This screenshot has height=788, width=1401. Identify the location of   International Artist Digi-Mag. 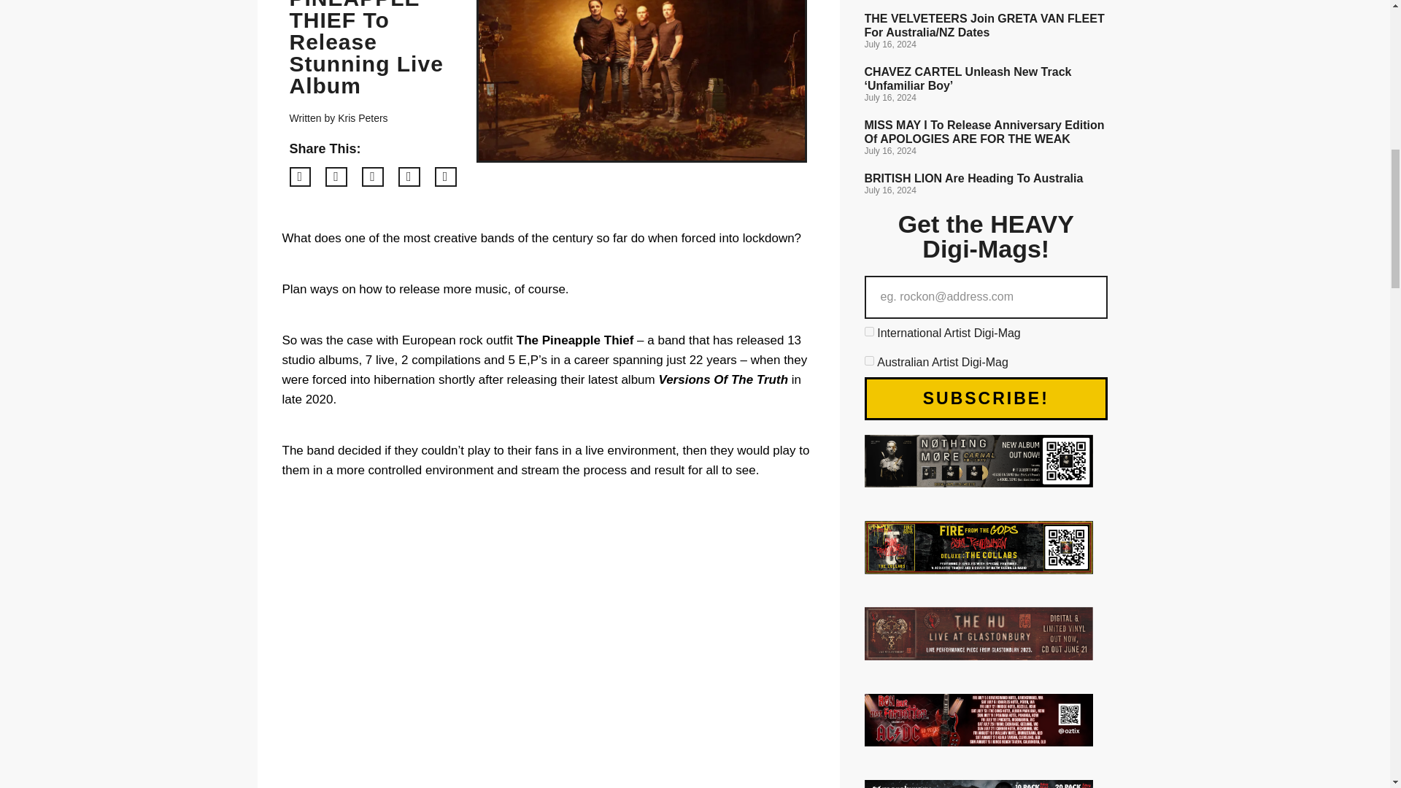
(868, 331).